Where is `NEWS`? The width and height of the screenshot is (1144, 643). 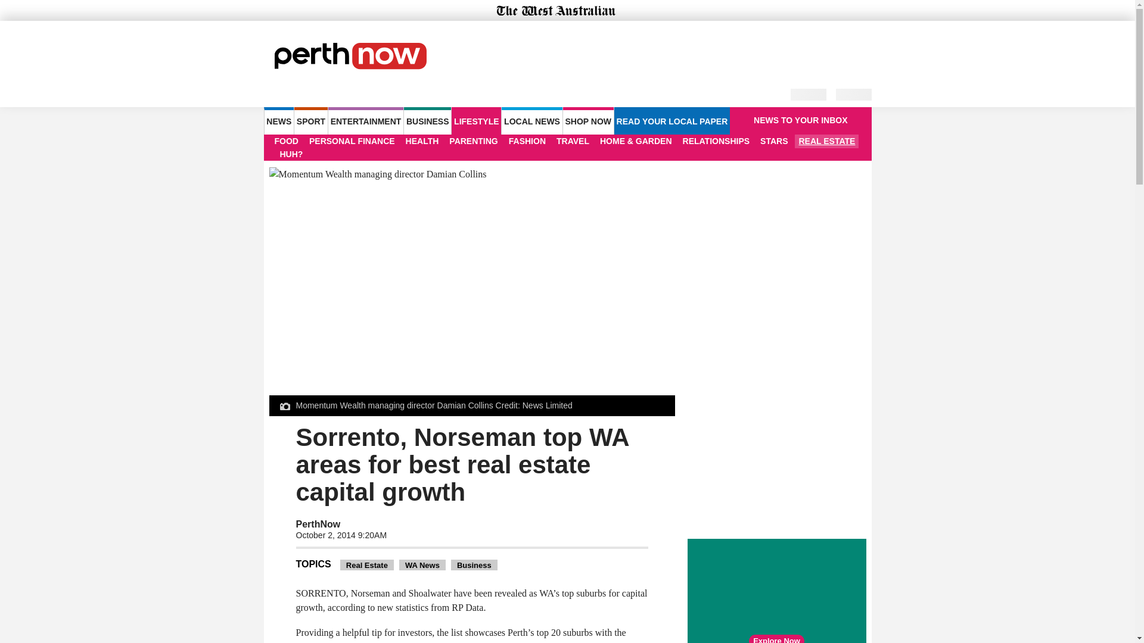 NEWS is located at coordinates (278, 120).